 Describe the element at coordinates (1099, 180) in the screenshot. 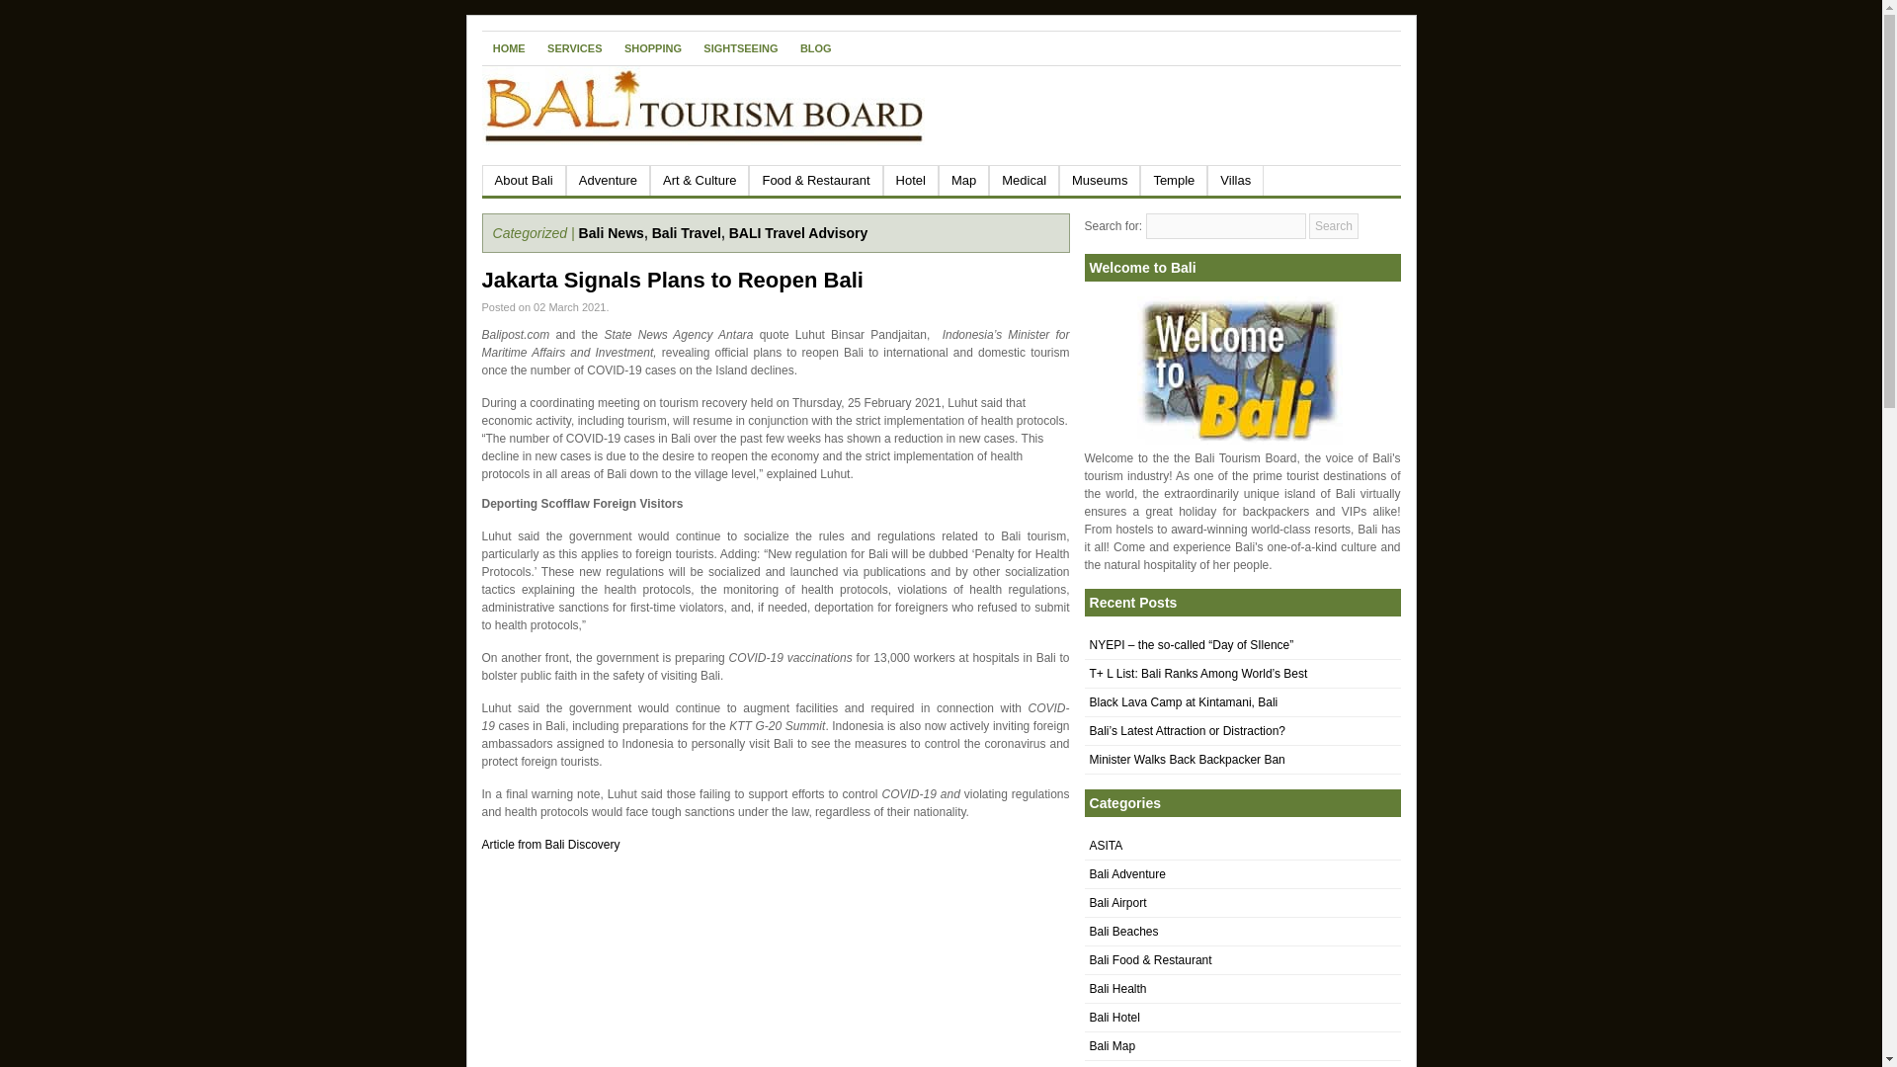

I see `Museums` at that location.